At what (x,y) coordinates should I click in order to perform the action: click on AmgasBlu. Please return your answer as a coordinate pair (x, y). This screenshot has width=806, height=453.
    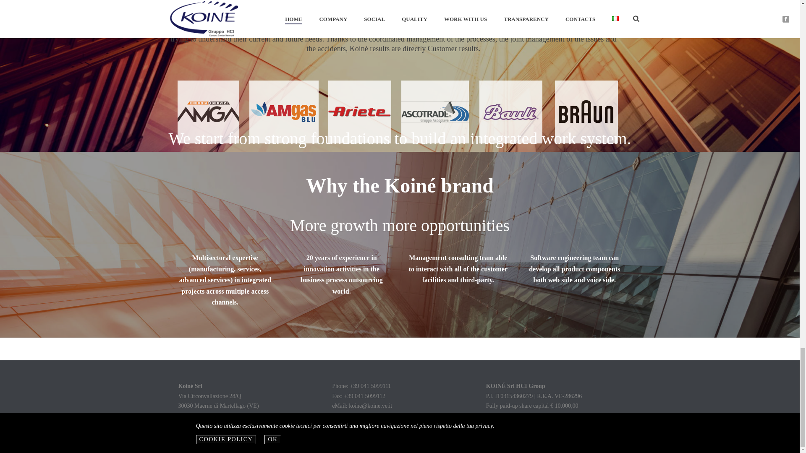
    Looking at the image, I should click on (284, 112).